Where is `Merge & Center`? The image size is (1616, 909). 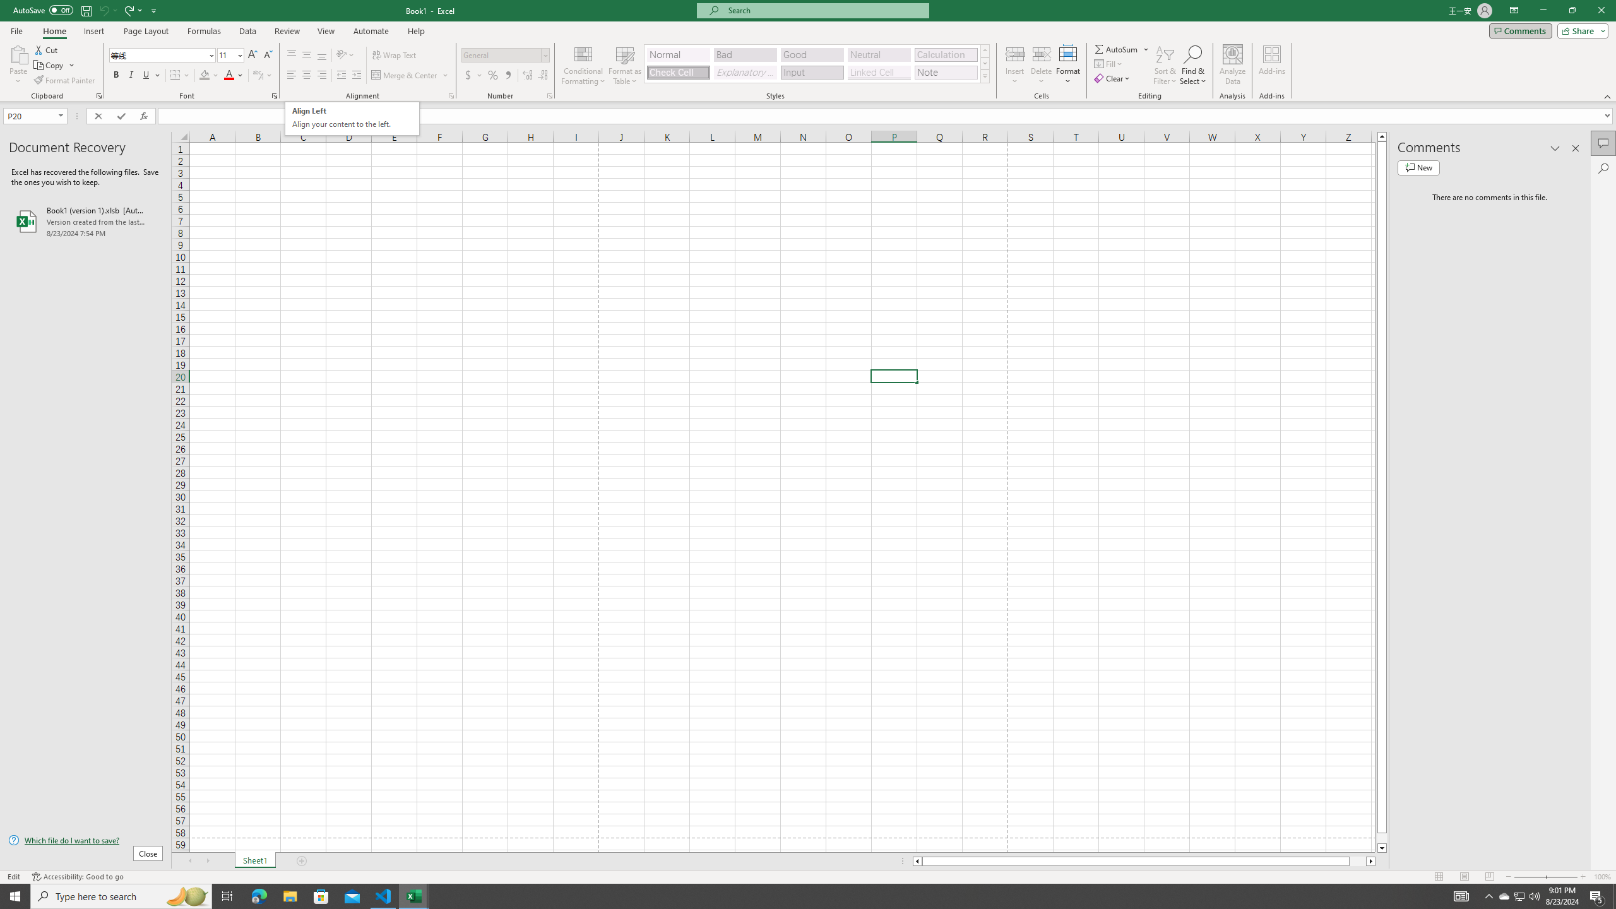 Merge & Center is located at coordinates (405, 76).